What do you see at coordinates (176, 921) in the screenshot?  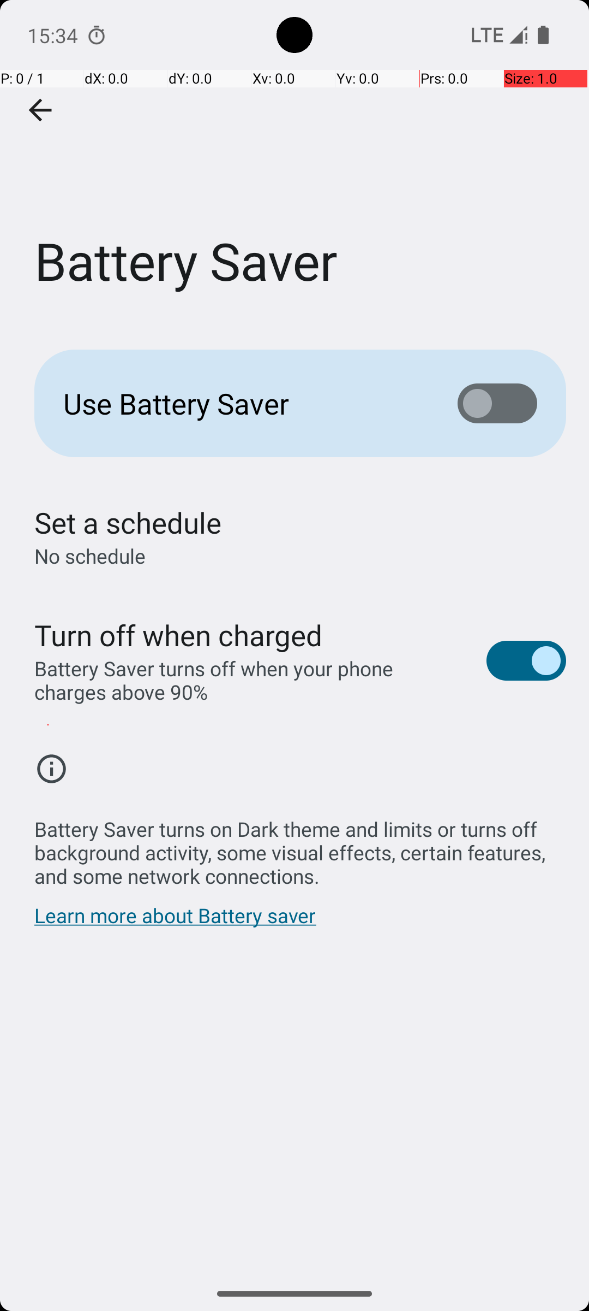 I see `Learn more about Battery saver` at bounding box center [176, 921].